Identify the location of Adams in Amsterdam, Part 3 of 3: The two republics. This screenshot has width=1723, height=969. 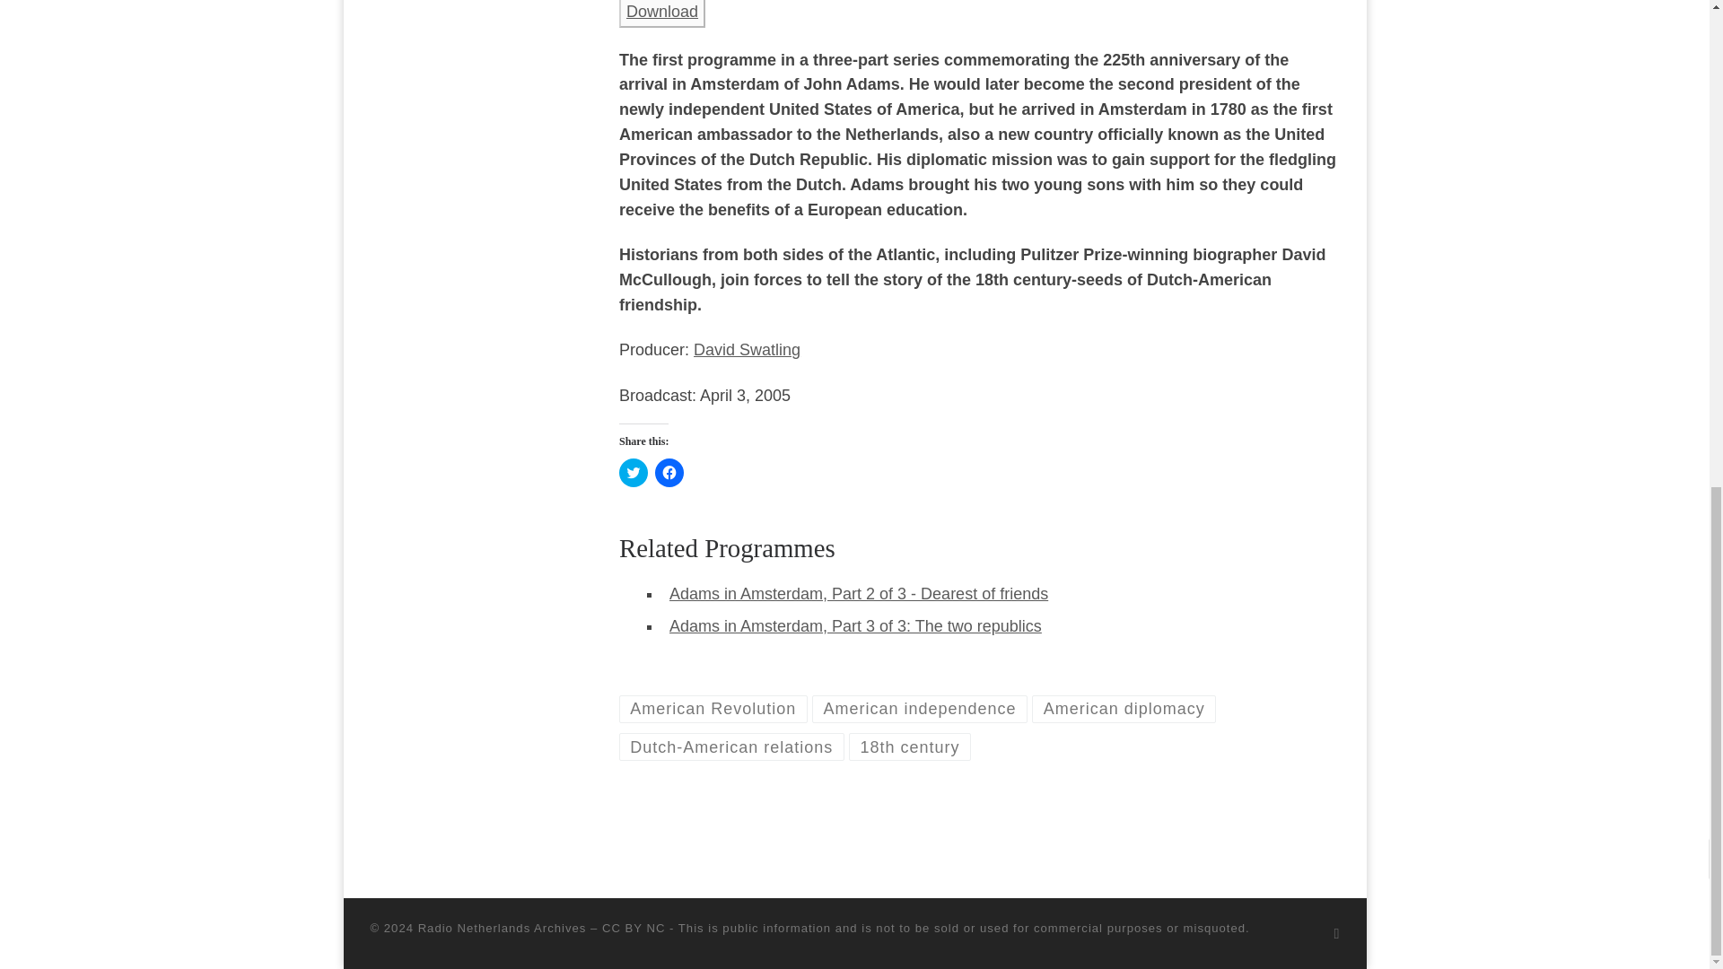
(856, 626).